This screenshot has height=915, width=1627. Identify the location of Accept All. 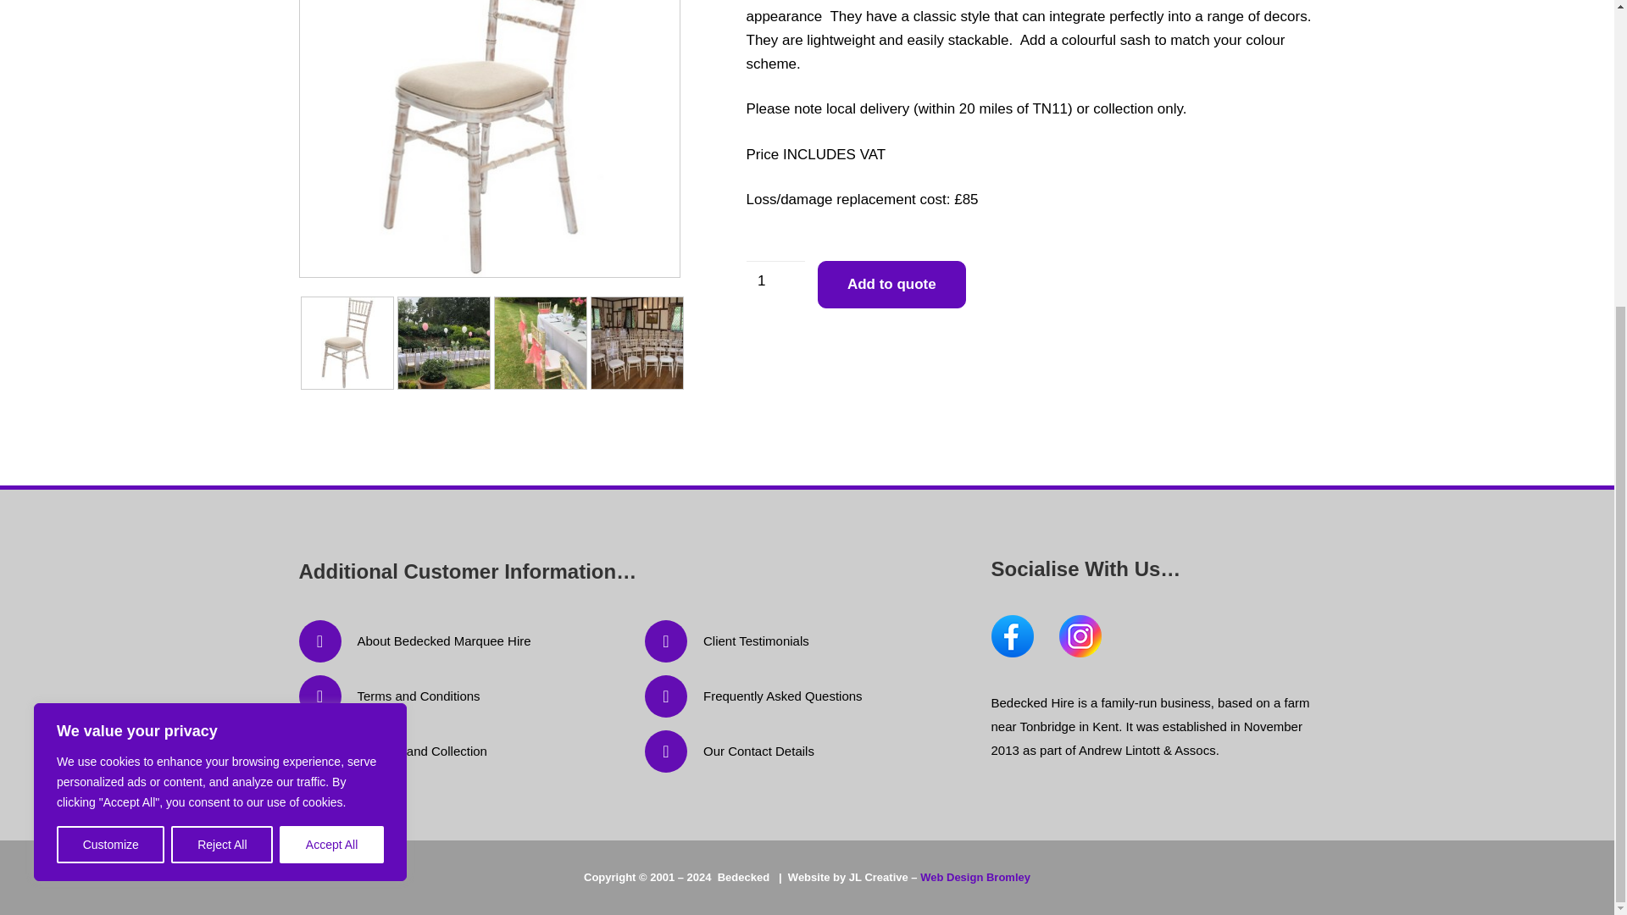
(332, 393).